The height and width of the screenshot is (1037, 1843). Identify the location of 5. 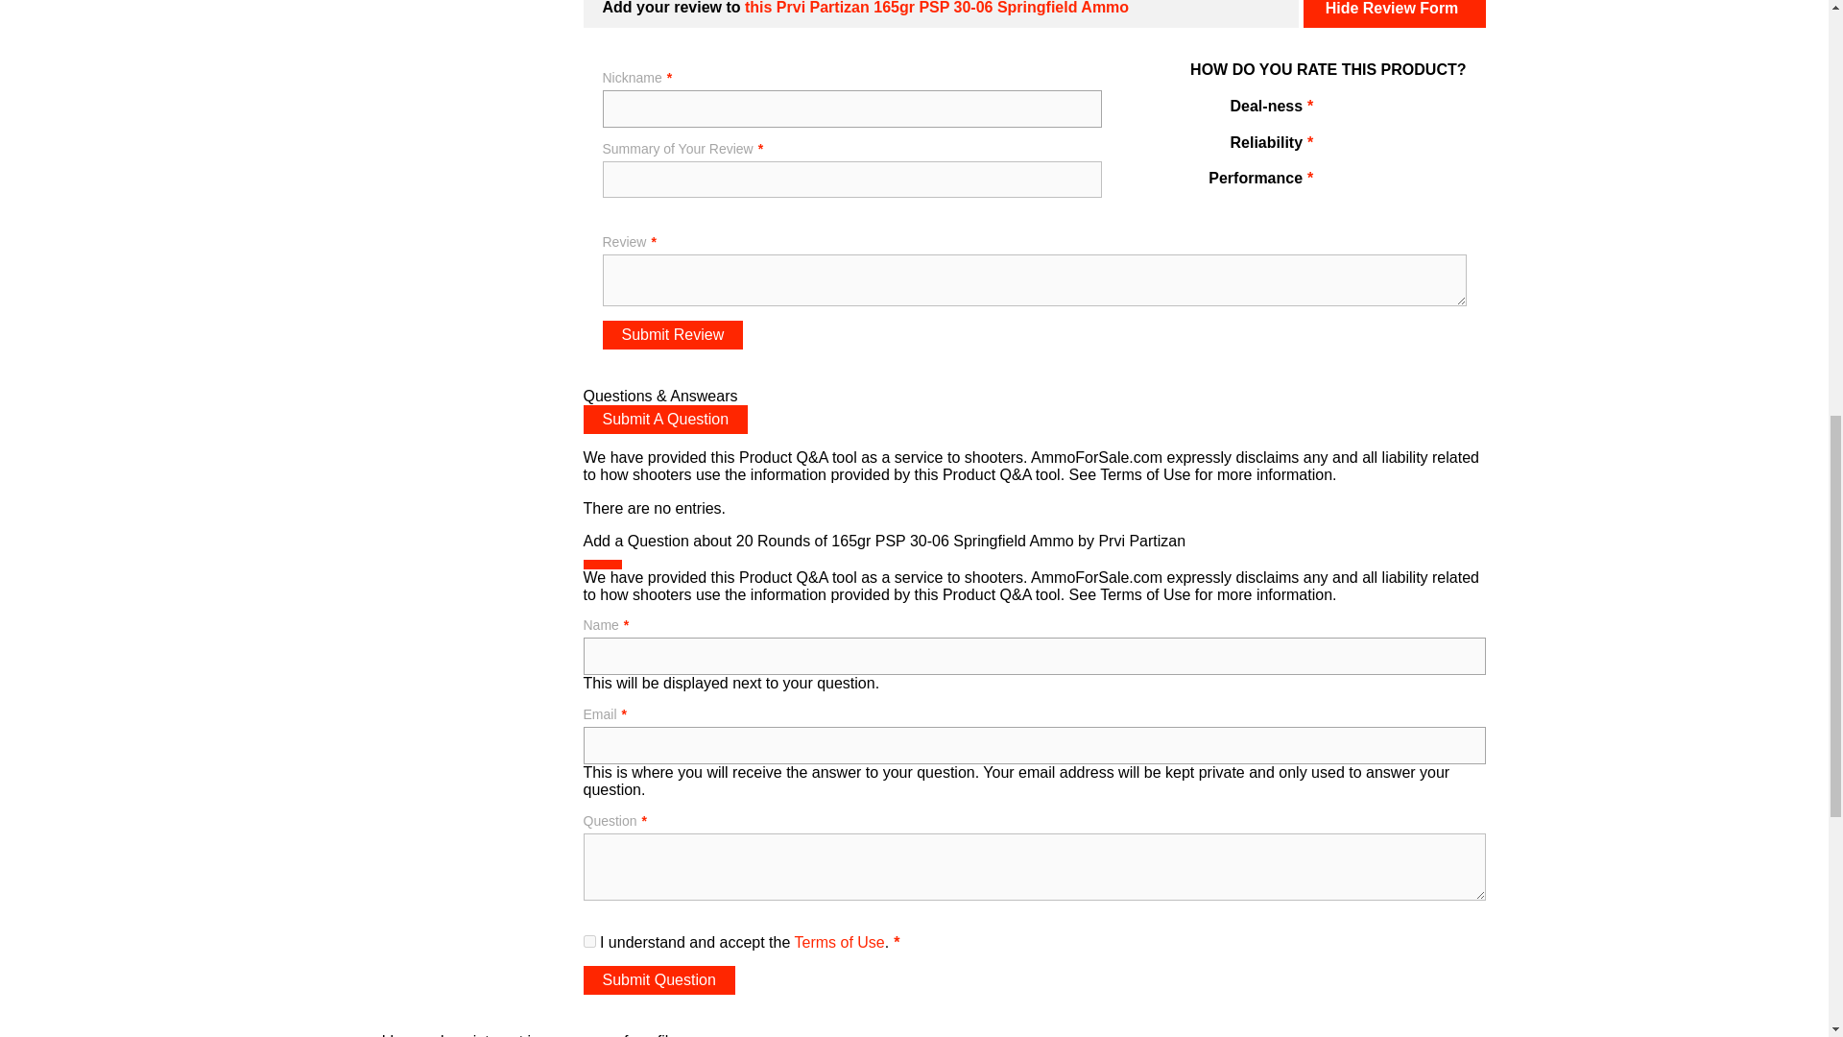
(1448, 110).